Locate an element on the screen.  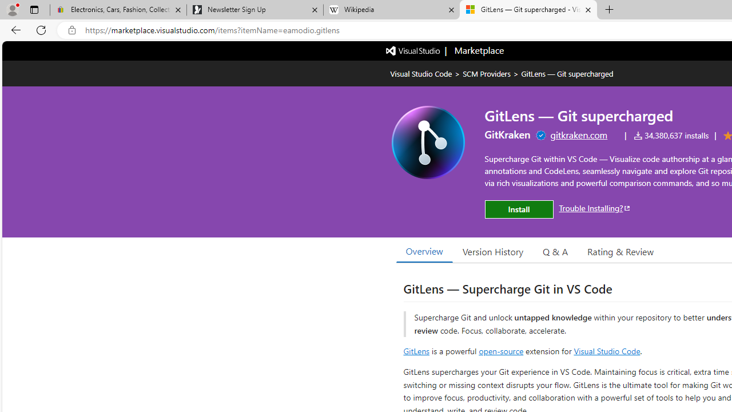
Visual Studio logo Marketplace logo is located at coordinates (444, 50).